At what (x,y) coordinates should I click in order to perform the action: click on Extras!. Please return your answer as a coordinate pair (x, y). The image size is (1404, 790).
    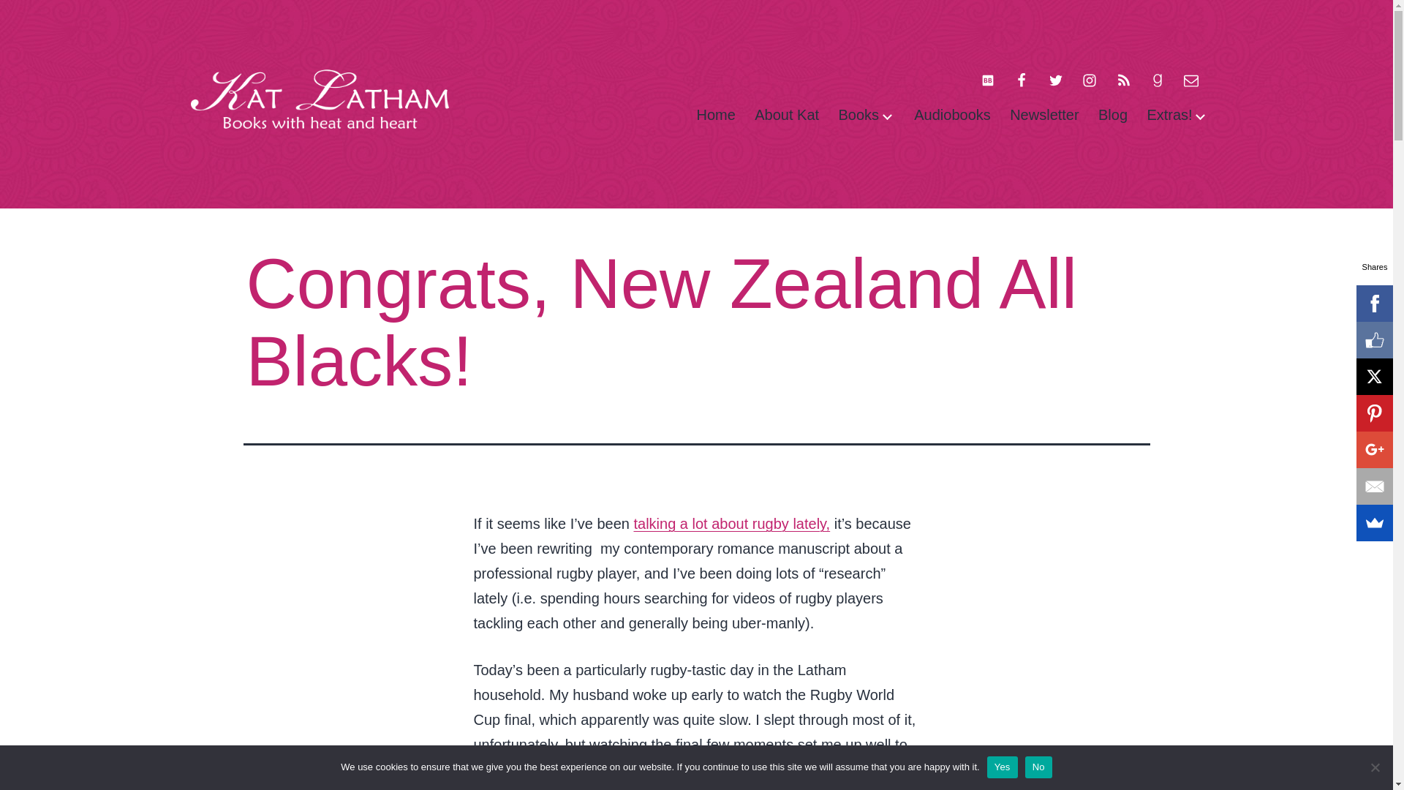
    Looking at the image, I should click on (1169, 115).